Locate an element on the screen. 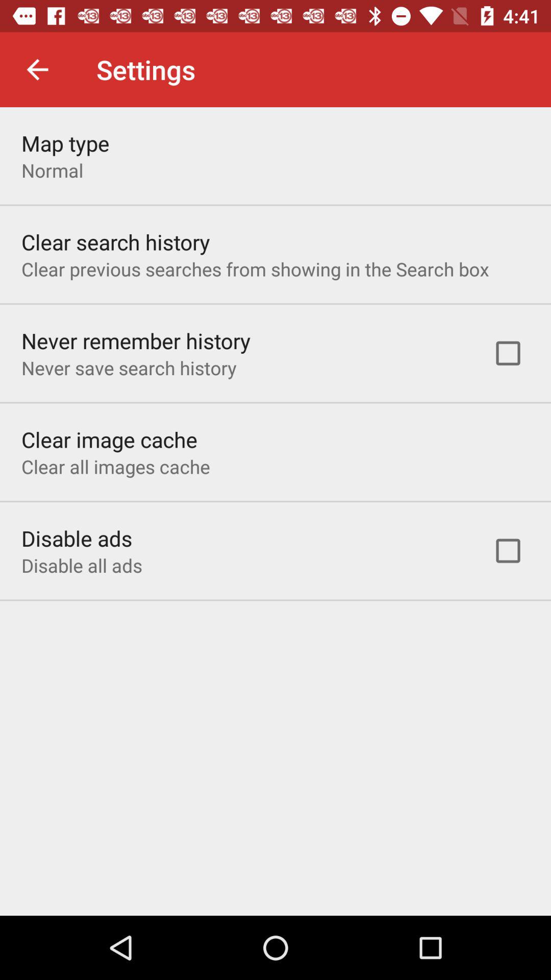  choose the icon above the disable ads item is located at coordinates (115, 467).